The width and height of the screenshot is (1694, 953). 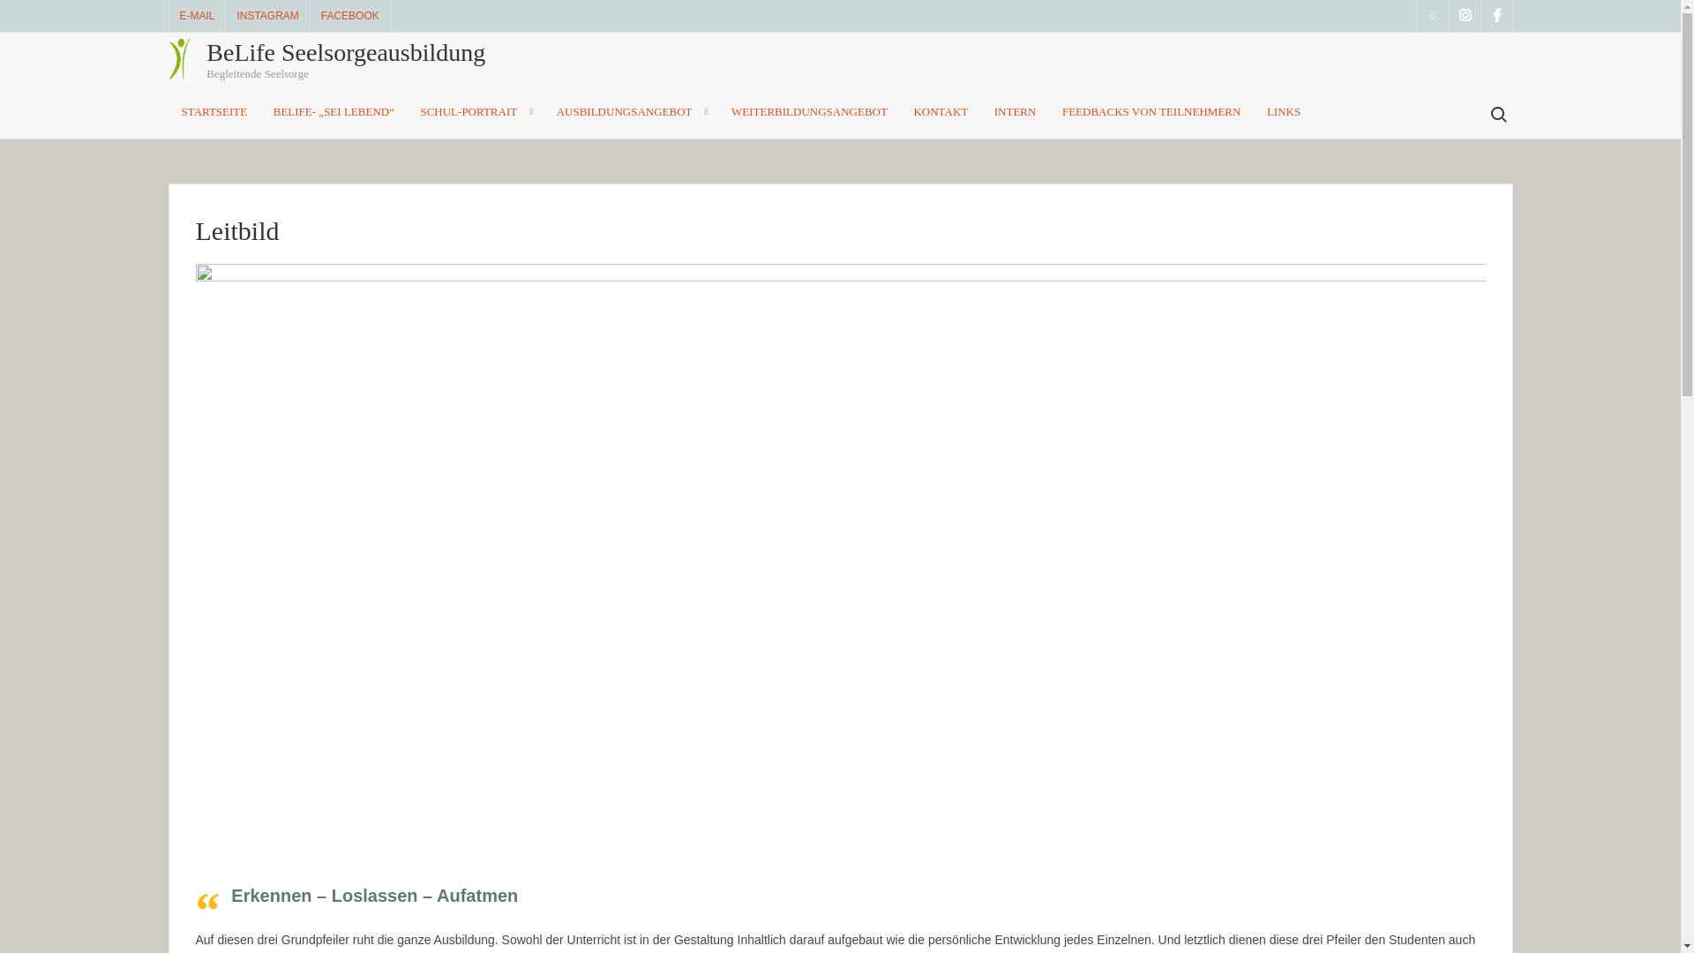 I want to click on FEEDBACKS VON TEILNEHMERN, so click(x=1151, y=112).